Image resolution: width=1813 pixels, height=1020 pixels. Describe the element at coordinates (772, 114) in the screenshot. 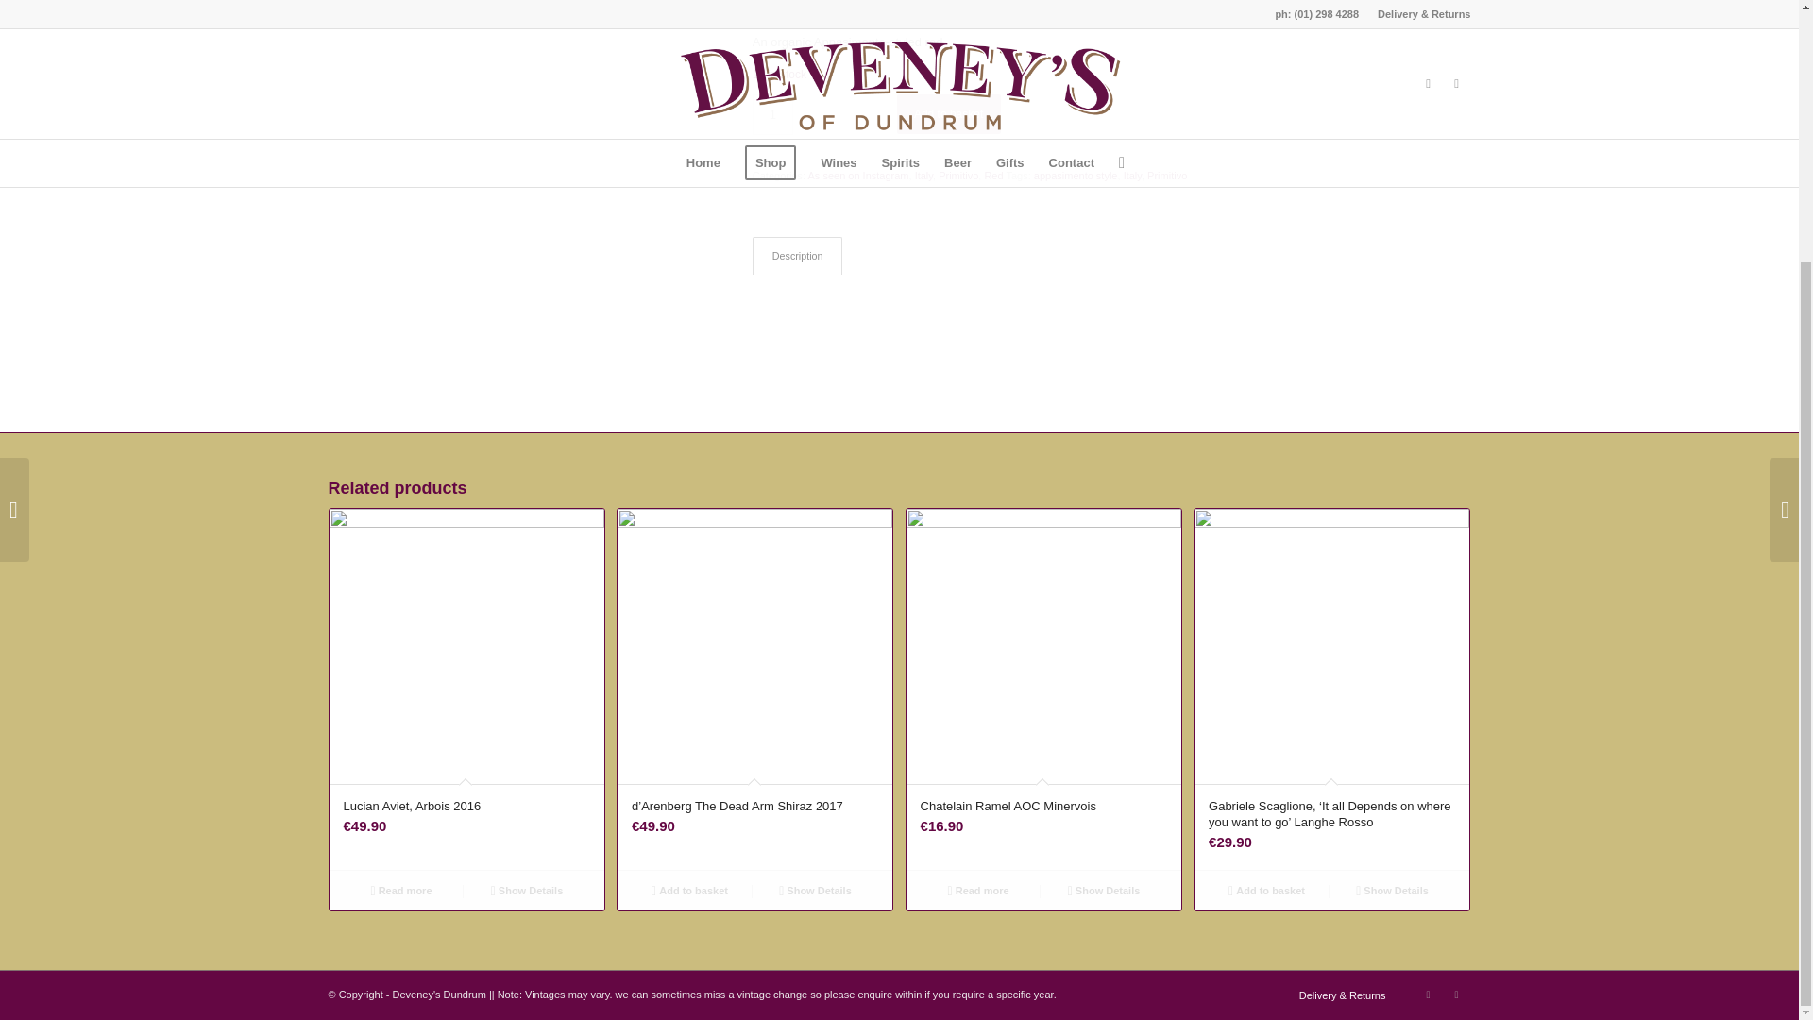

I see `1` at that location.